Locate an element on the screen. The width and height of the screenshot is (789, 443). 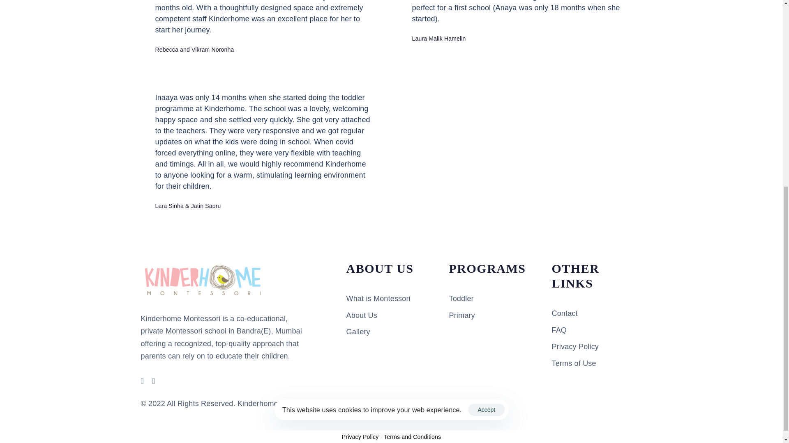
Contact is located at coordinates (597, 313).